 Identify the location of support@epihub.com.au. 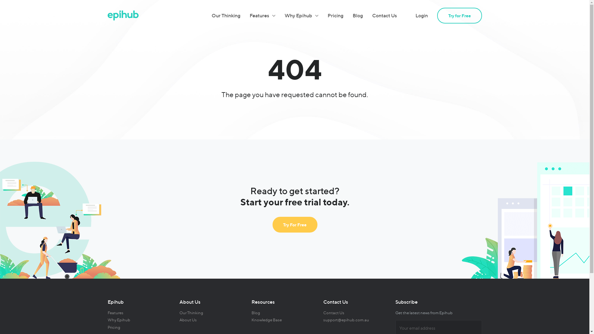
(346, 320).